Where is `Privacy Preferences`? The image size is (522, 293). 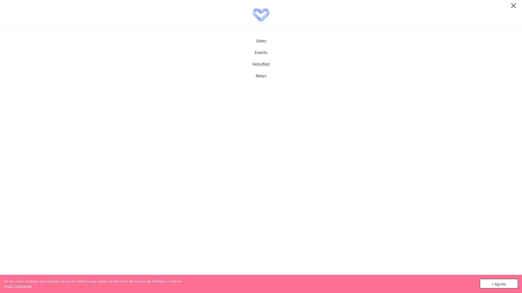
Privacy Preferences is located at coordinates (18, 286).